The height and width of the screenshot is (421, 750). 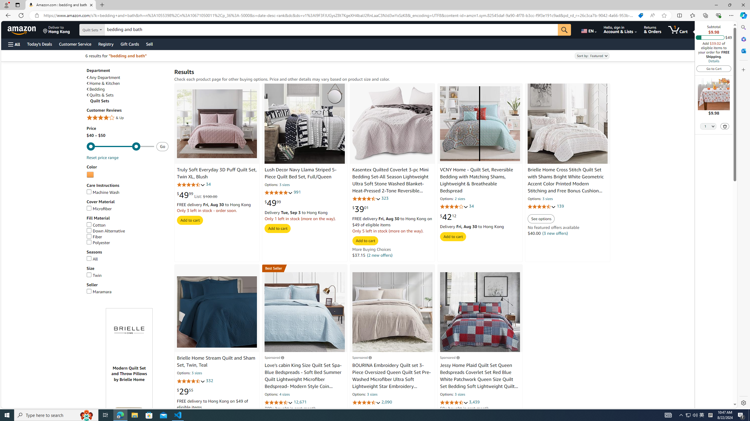 What do you see at coordinates (99, 291) in the screenshot?
I see `Maramara` at bounding box center [99, 291].